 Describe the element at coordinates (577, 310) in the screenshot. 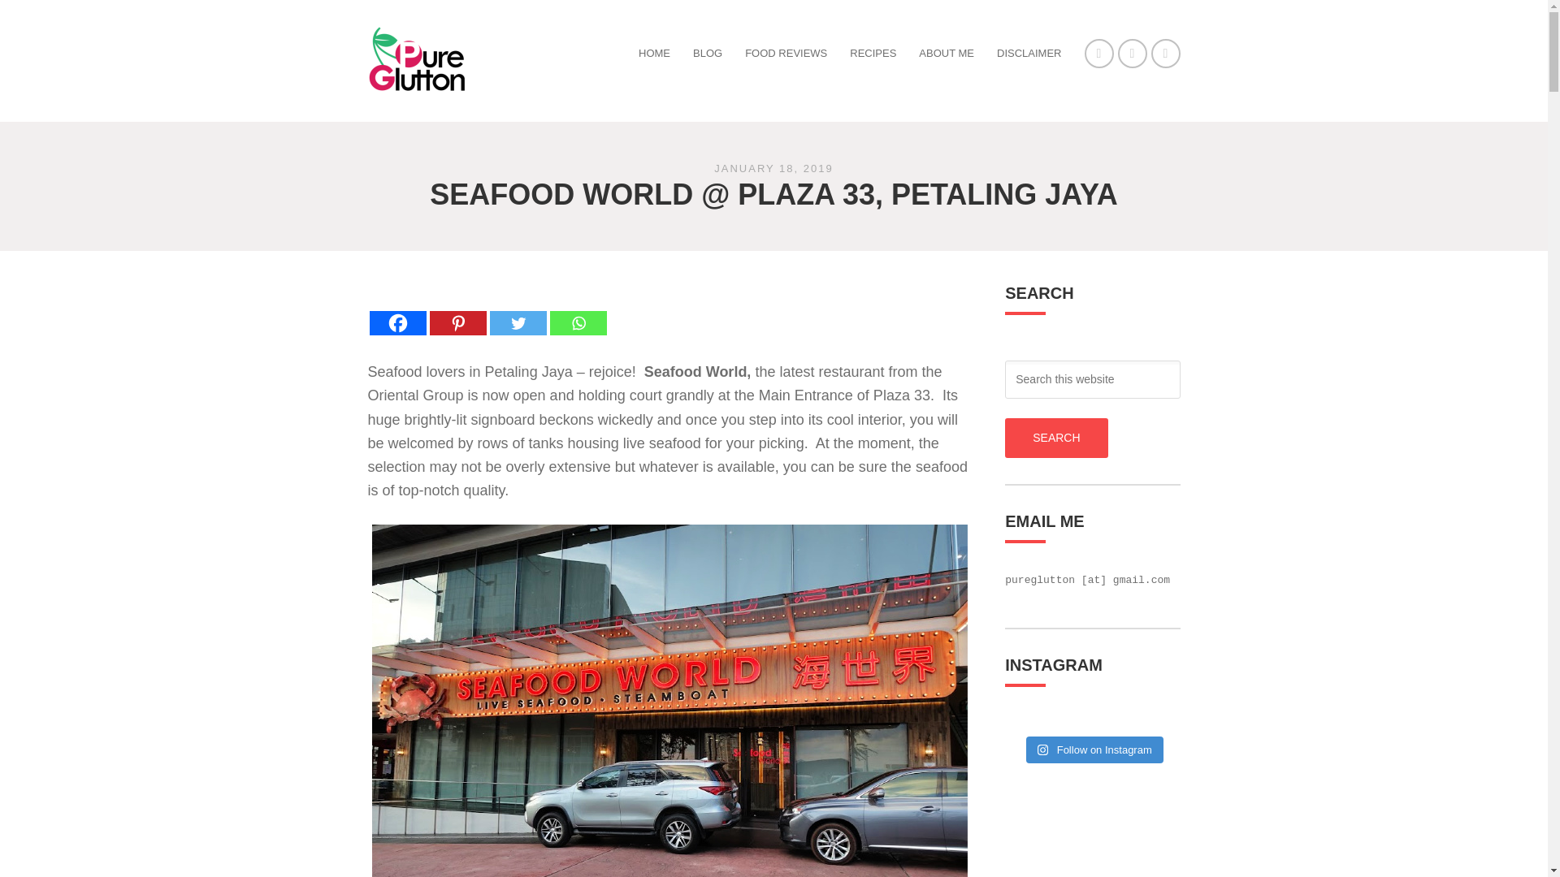

I see `Whatsapp` at that location.